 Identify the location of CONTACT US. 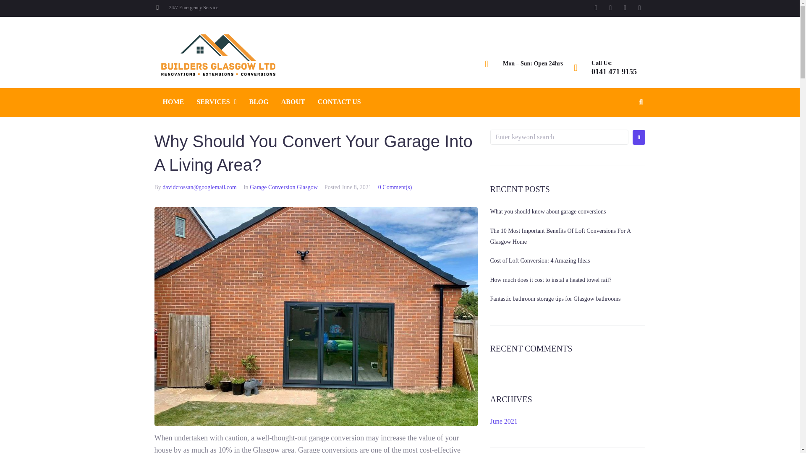
(339, 102).